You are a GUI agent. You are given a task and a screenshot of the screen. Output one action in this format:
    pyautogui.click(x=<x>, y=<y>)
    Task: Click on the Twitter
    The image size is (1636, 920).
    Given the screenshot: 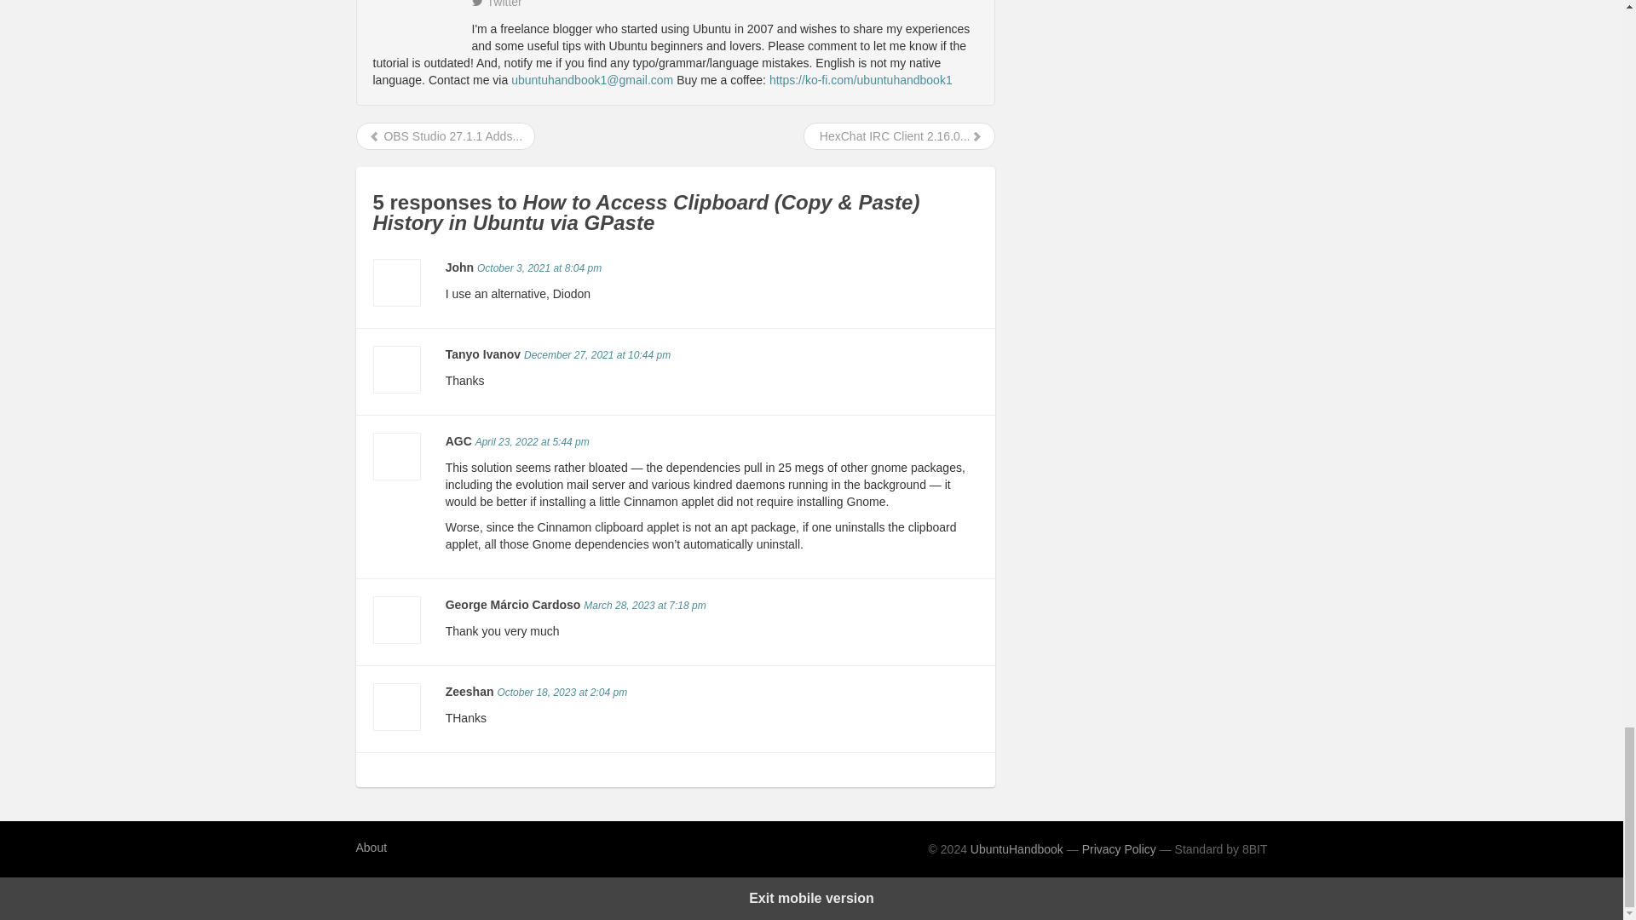 What is the action you would take?
    pyautogui.click(x=497, y=3)
    